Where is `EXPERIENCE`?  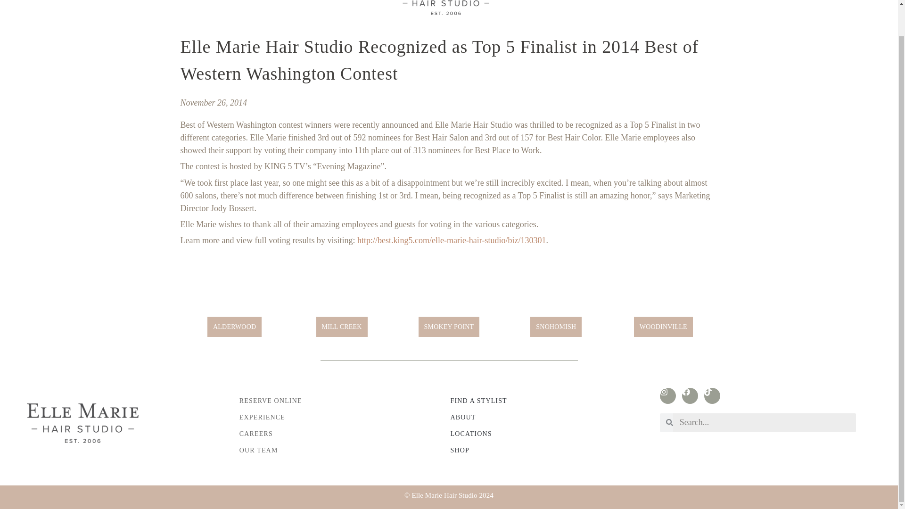 EXPERIENCE is located at coordinates (247, 5).